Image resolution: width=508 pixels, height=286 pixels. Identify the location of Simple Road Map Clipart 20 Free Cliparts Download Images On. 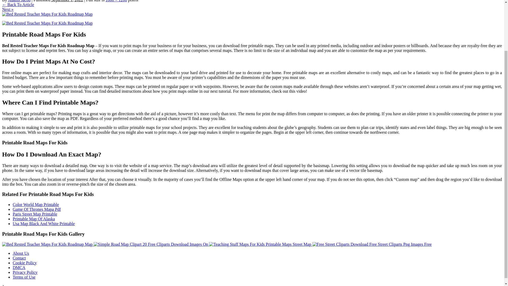
(151, 244).